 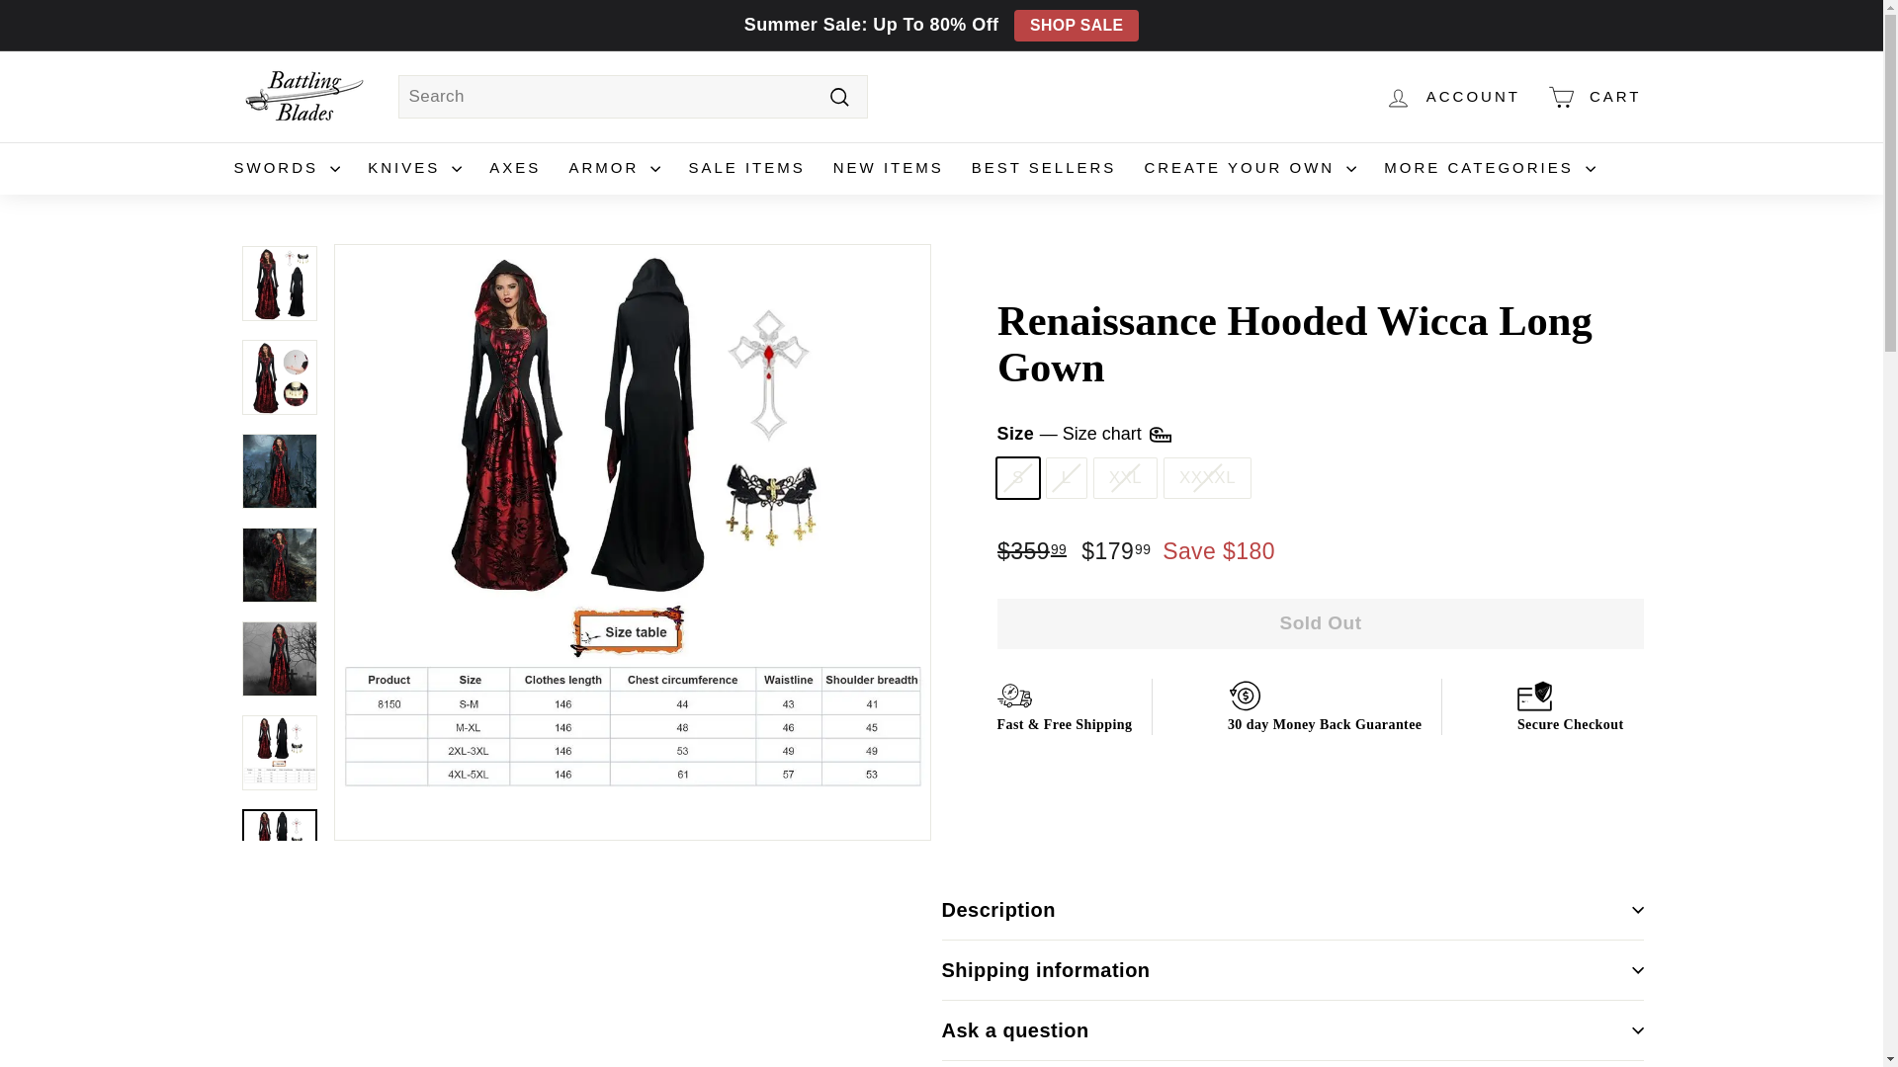 What do you see at coordinates (1451, 97) in the screenshot?
I see `ACCOUNT` at bounding box center [1451, 97].